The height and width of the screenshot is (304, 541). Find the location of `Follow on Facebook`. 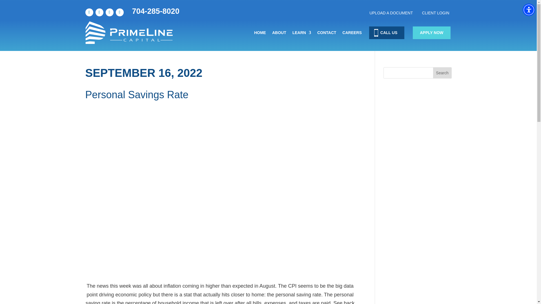

Follow on Facebook is located at coordinates (89, 12).